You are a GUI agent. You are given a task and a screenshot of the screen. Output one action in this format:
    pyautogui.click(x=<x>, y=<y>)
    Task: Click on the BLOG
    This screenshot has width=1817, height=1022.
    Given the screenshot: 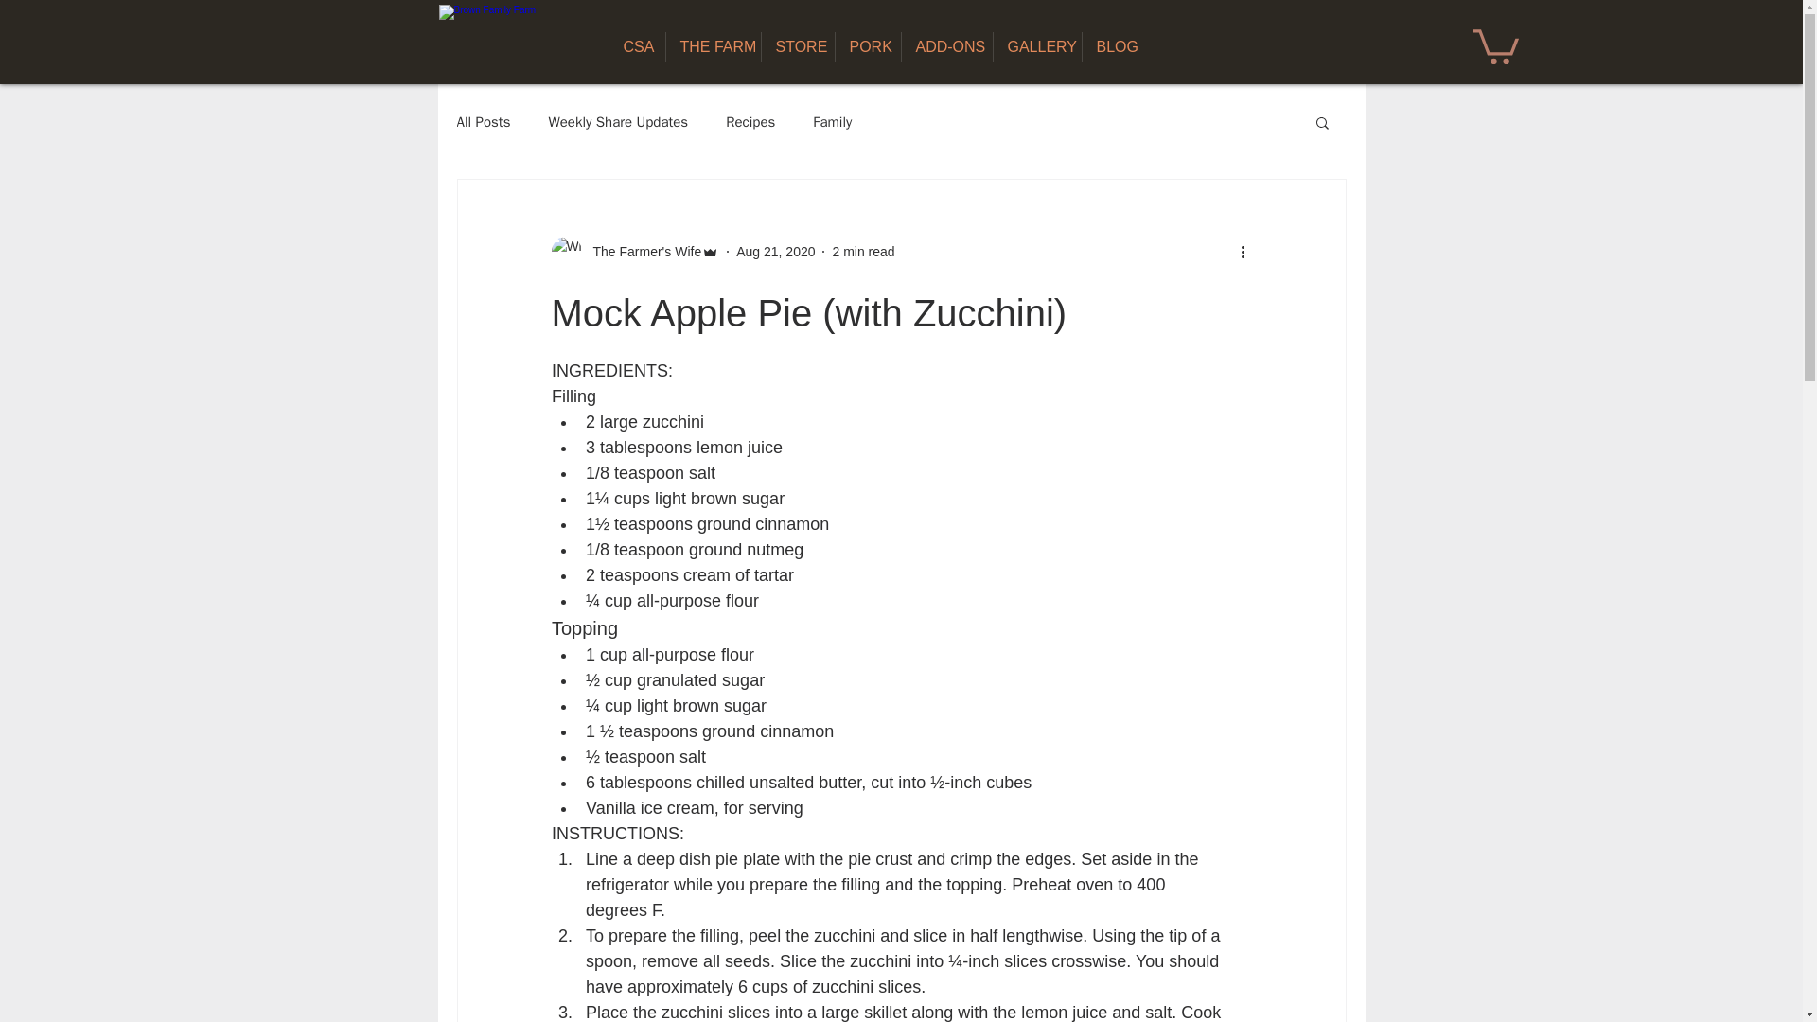 What is the action you would take?
    pyautogui.click(x=1115, y=46)
    